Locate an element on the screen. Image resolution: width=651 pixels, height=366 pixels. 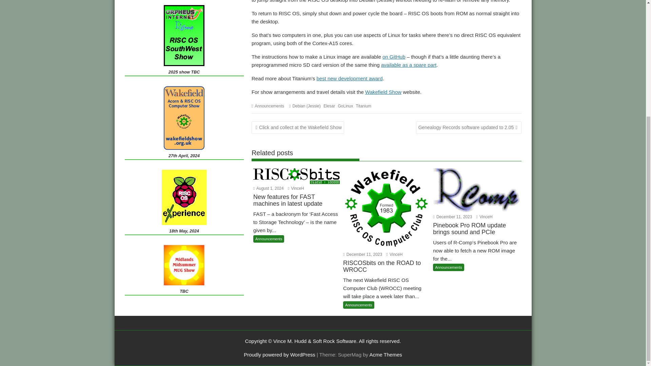
VinceH is located at coordinates (296, 188).